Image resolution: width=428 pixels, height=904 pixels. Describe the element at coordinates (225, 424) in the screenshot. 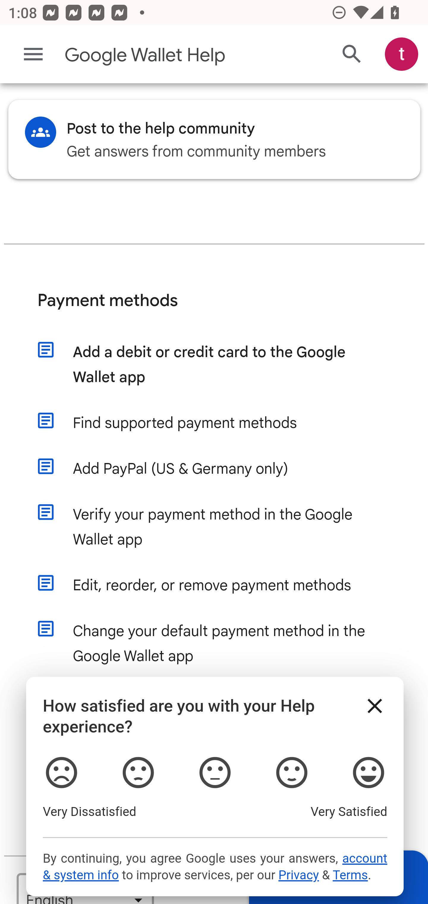

I see `Find supported payment methods` at that location.